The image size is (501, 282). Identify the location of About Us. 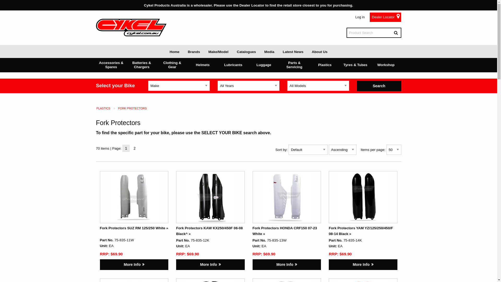
(320, 51).